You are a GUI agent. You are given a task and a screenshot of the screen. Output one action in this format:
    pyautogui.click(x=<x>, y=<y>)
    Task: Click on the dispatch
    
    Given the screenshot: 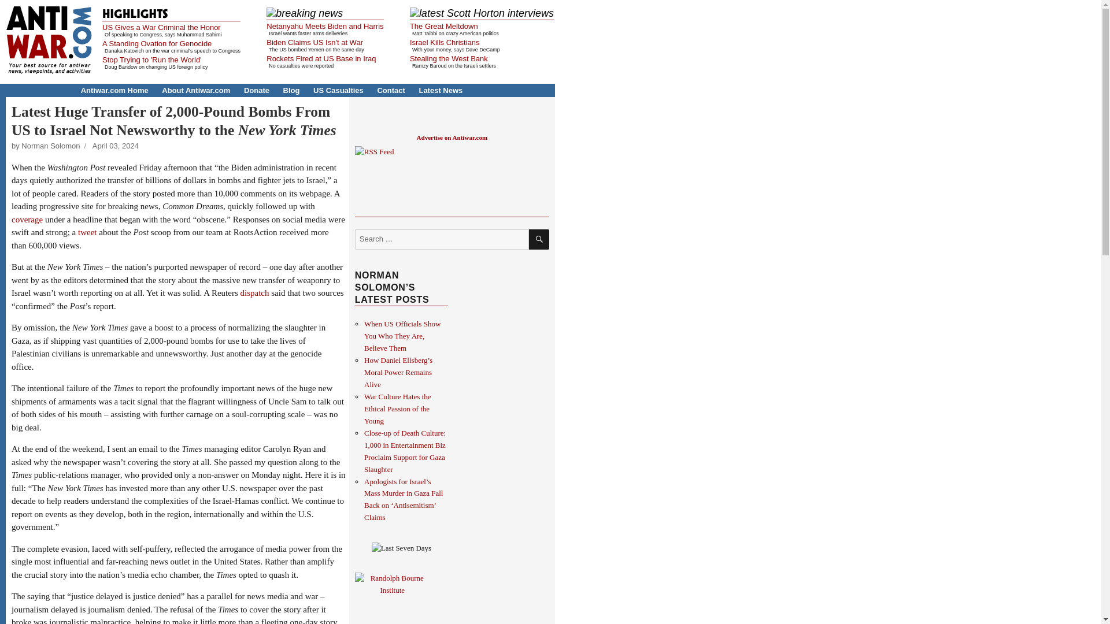 What is the action you would take?
    pyautogui.click(x=255, y=292)
    